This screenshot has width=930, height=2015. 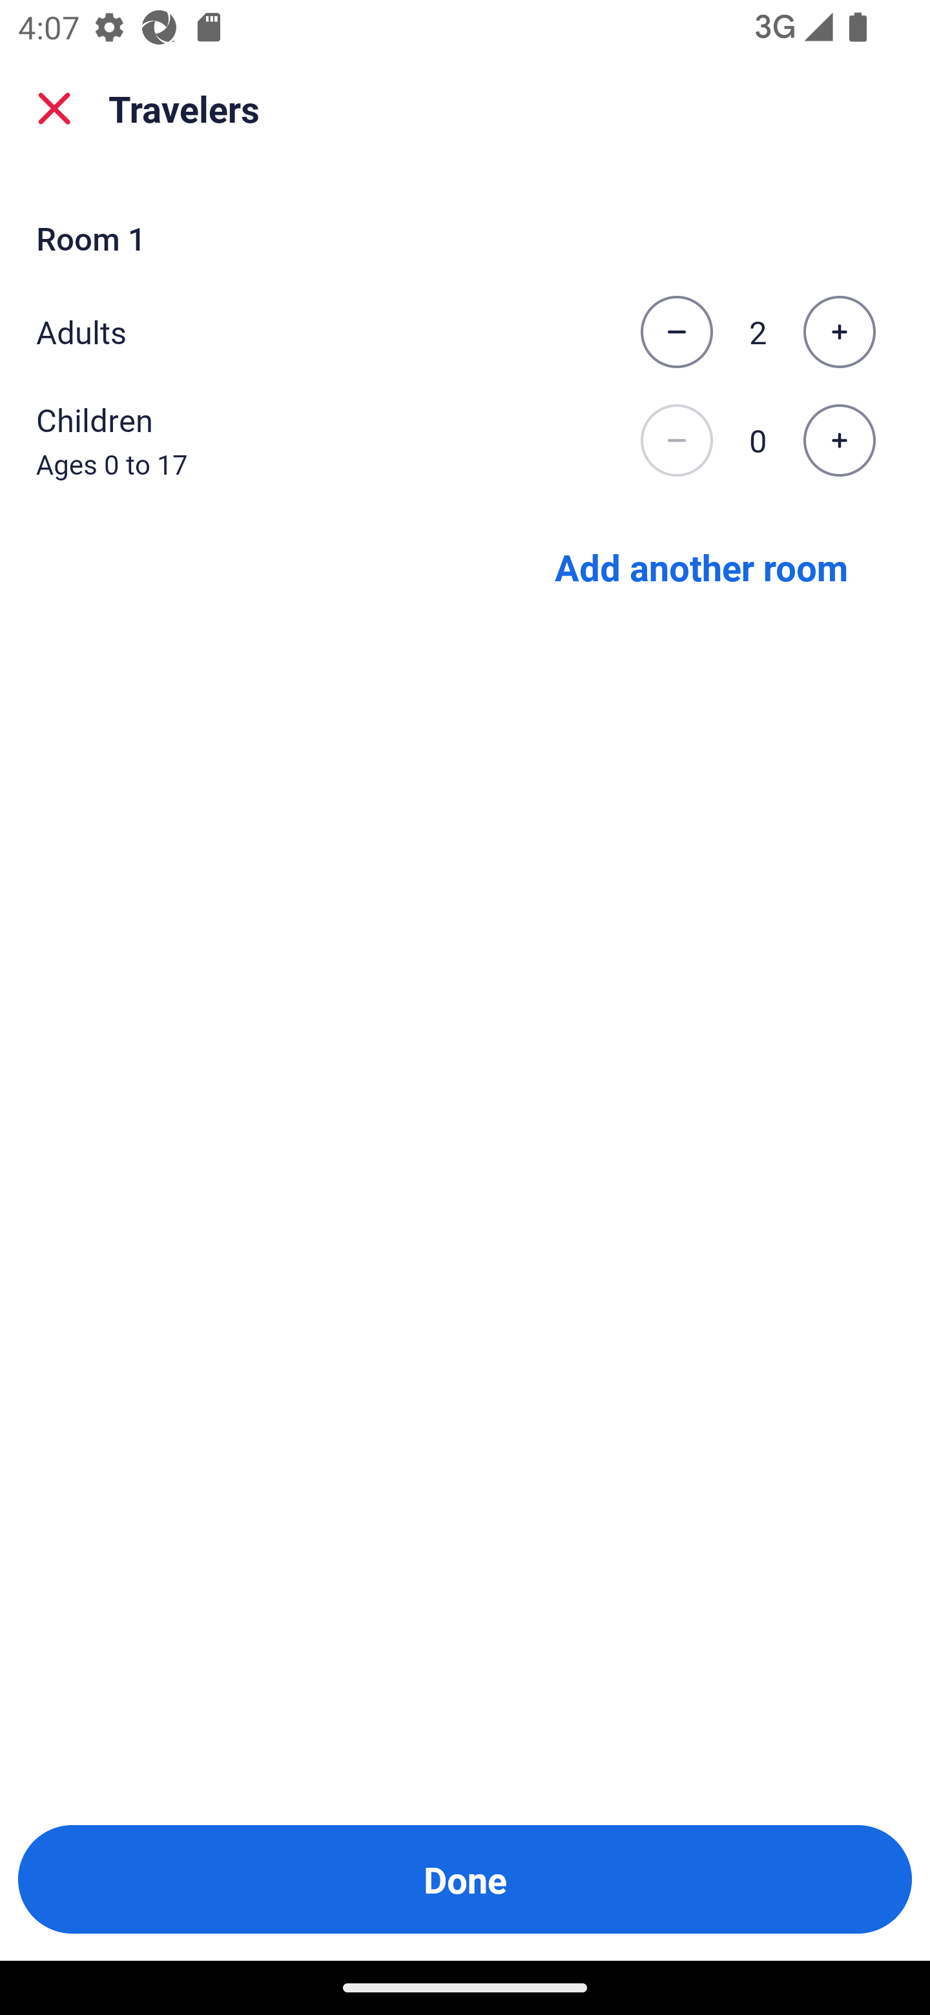 I want to click on Done, so click(x=465, y=1879).